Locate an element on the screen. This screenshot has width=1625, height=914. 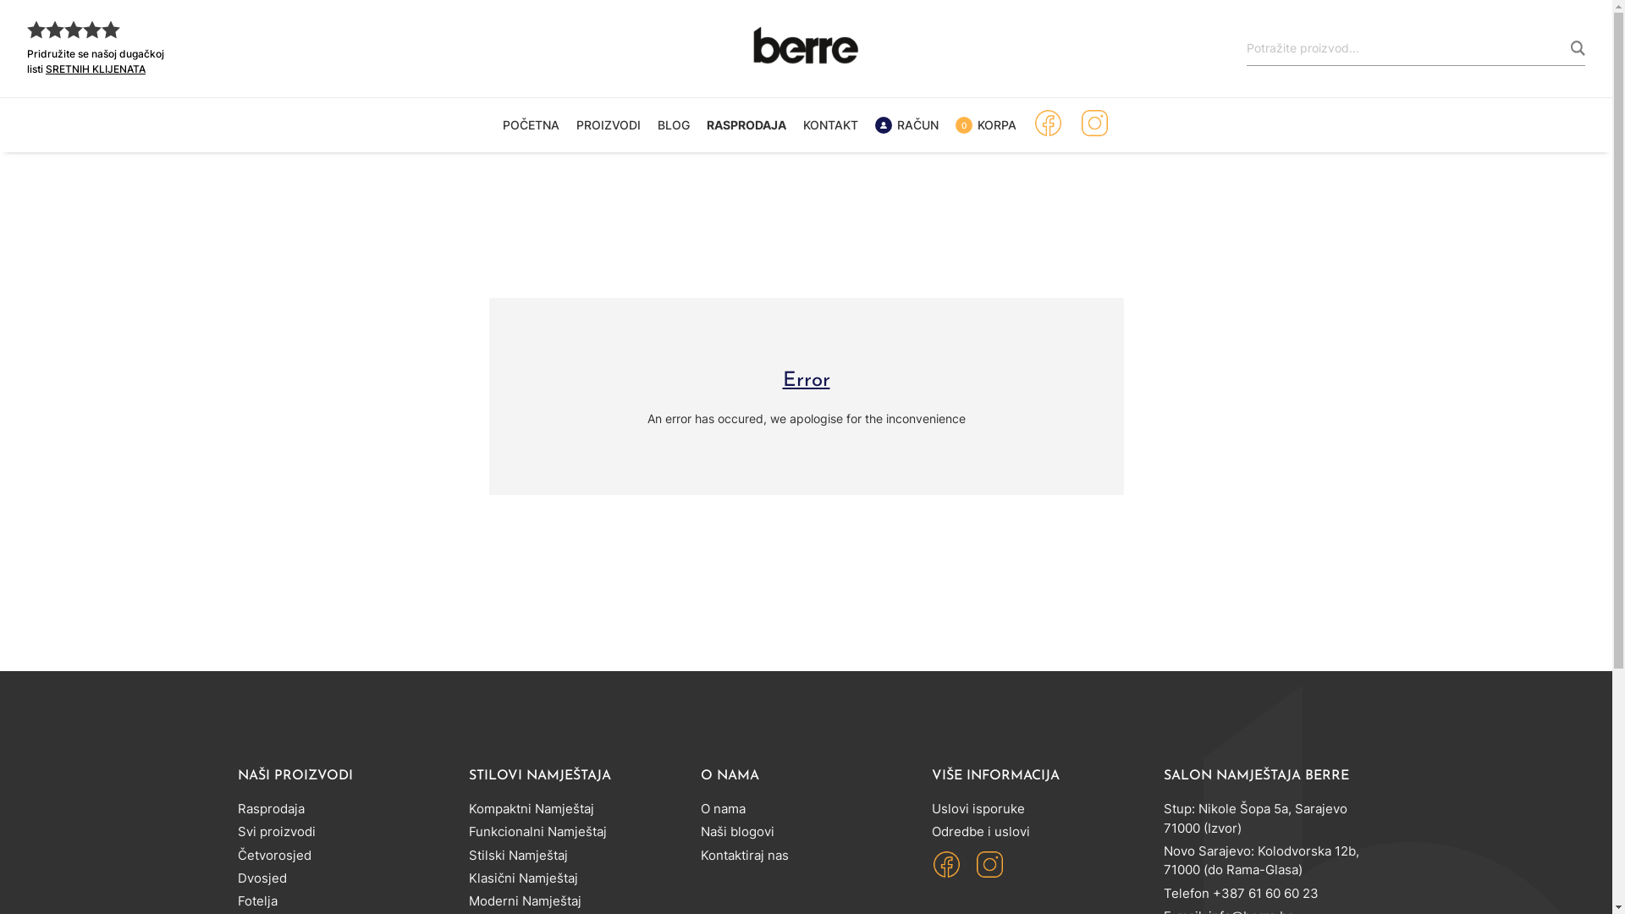
PROIZVODI is located at coordinates (609, 124).